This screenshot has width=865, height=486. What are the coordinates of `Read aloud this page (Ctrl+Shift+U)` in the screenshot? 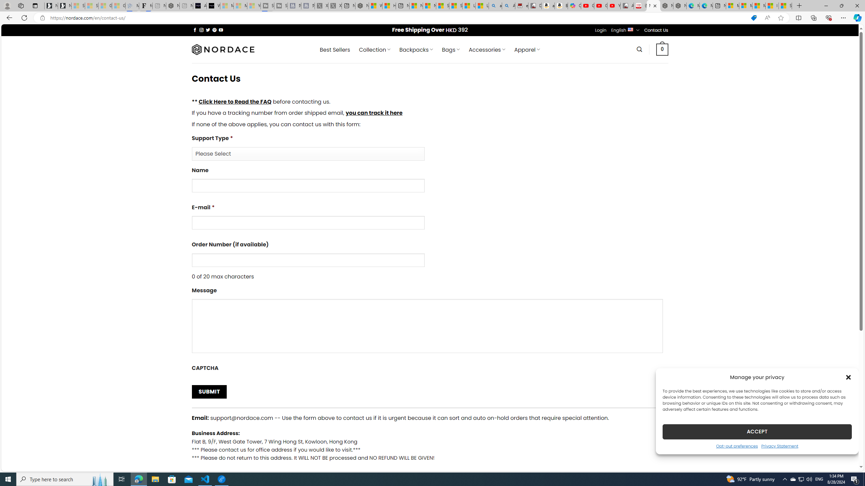 It's located at (767, 18).